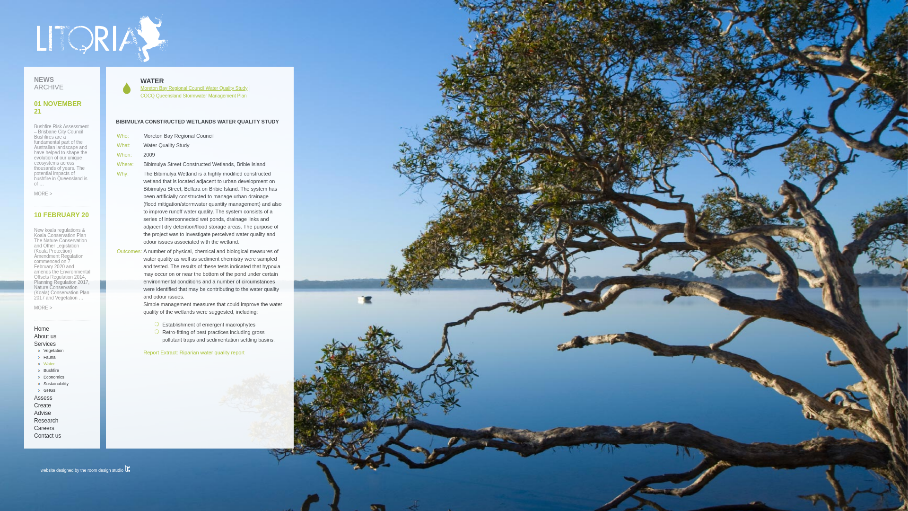 The height and width of the screenshot is (511, 908). What do you see at coordinates (44, 428) in the screenshot?
I see `Careers` at bounding box center [44, 428].